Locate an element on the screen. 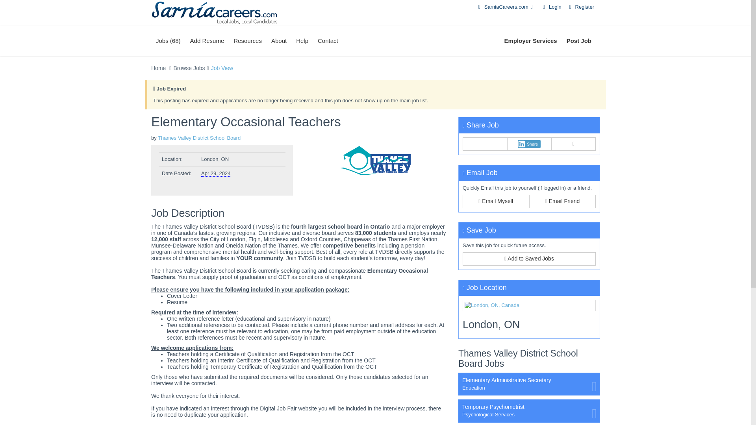 The height and width of the screenshot is (425, 756). Contact is located at coordinates (328, 41).